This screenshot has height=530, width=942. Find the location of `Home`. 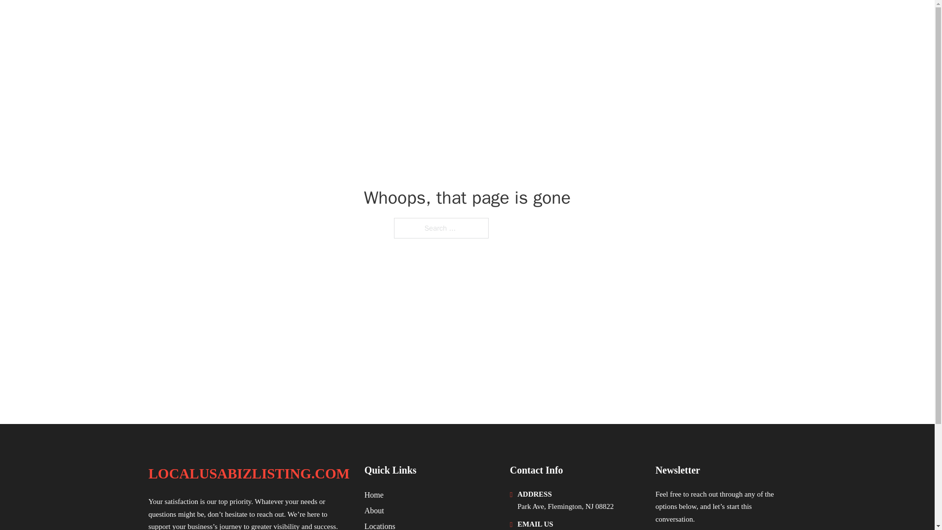

Home is located at coordinates (374, 495).